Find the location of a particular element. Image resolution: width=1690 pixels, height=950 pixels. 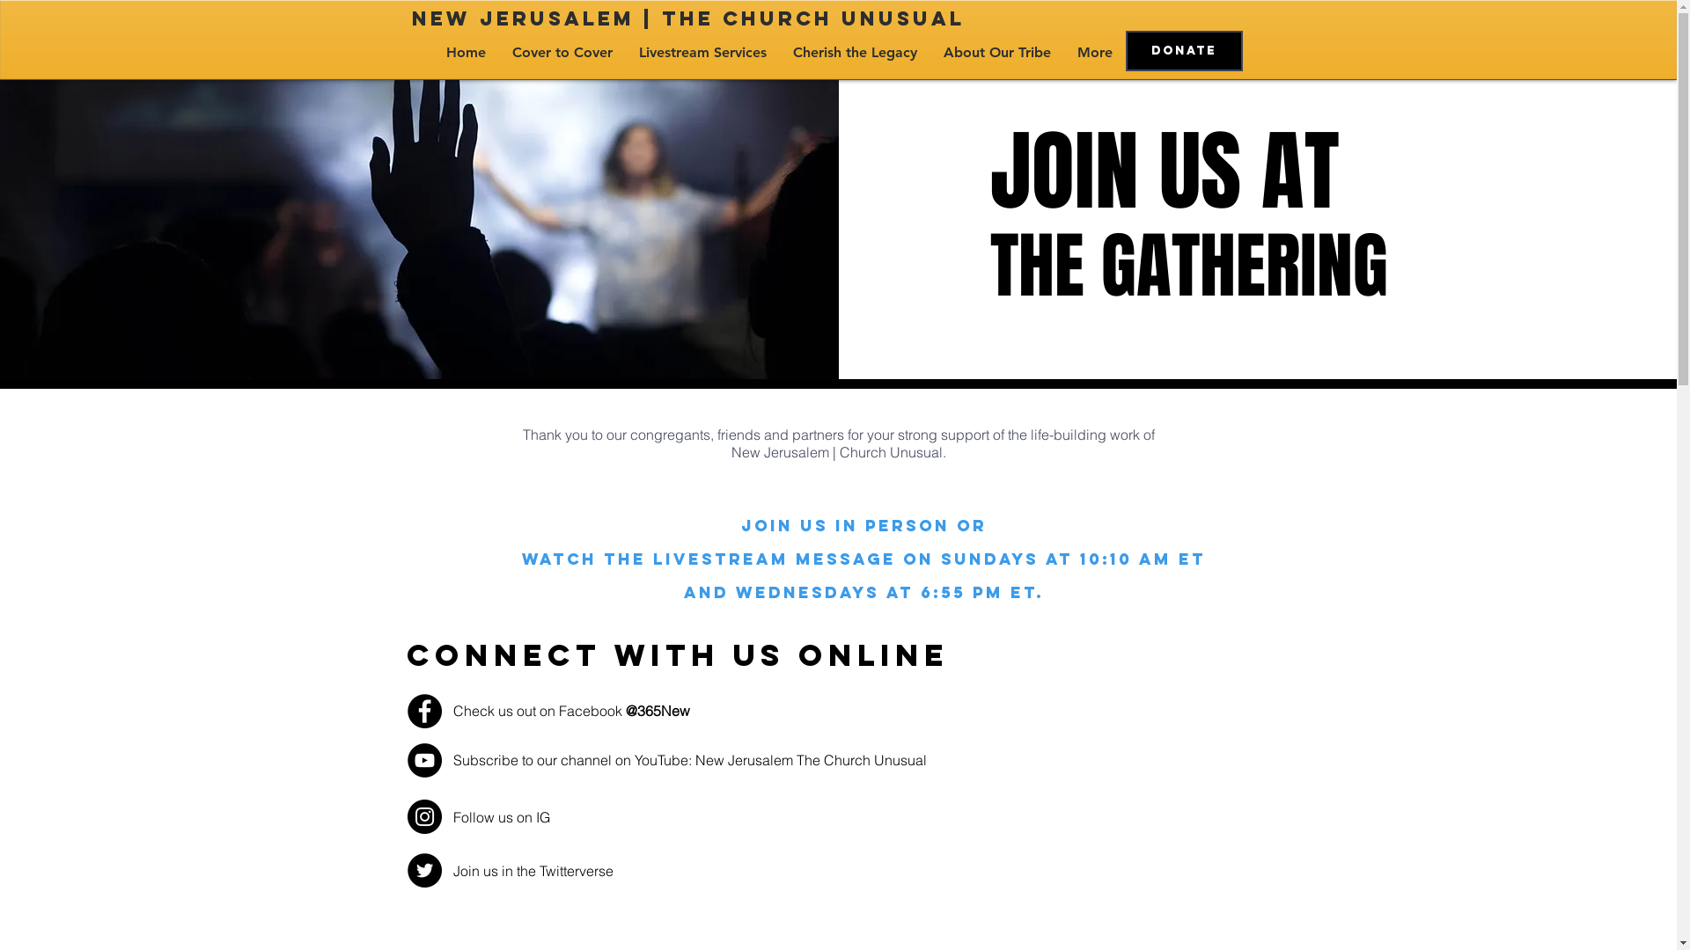

About Our Tribe is located at coordinates (996, 53).